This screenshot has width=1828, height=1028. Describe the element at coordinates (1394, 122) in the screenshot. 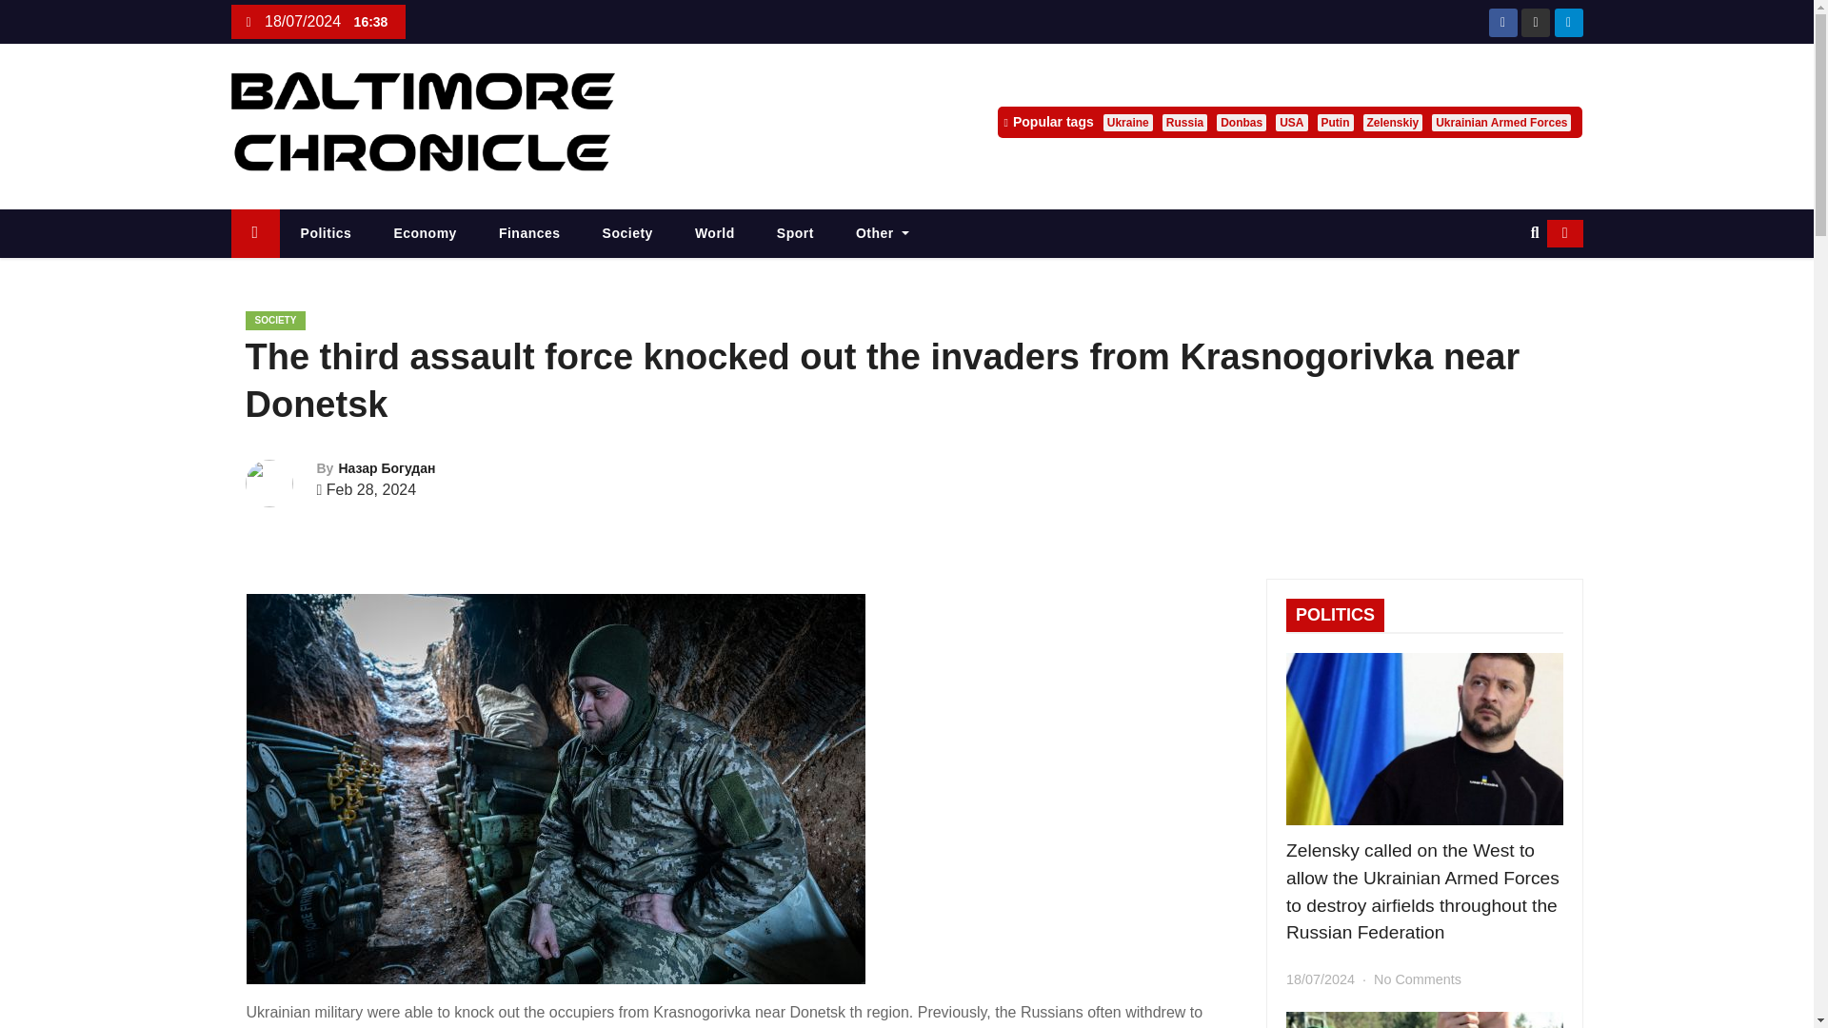

I see `Zelenskiy` at that location.